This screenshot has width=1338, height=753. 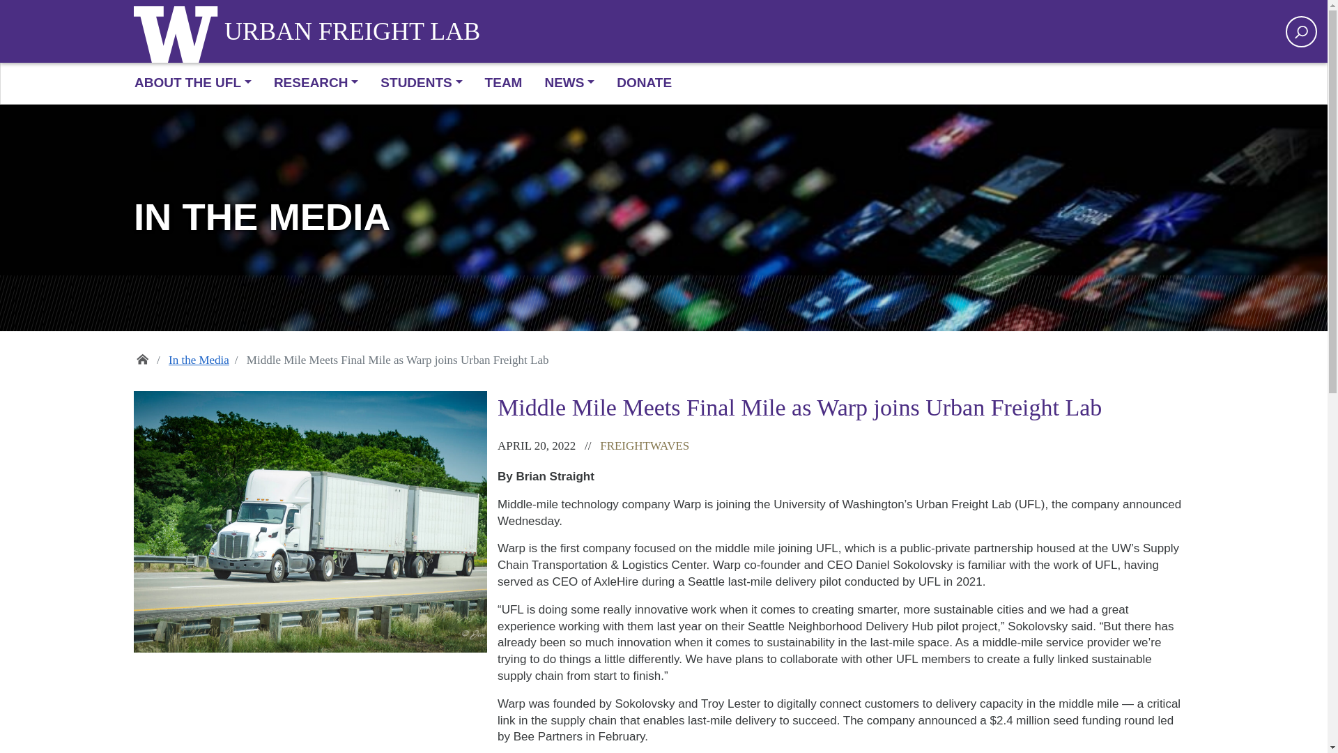 What do you see at coordinates (353, 31) in the screenshot?
I see `URBAN FREIGHT LAB` at bounding box center [353, 31].